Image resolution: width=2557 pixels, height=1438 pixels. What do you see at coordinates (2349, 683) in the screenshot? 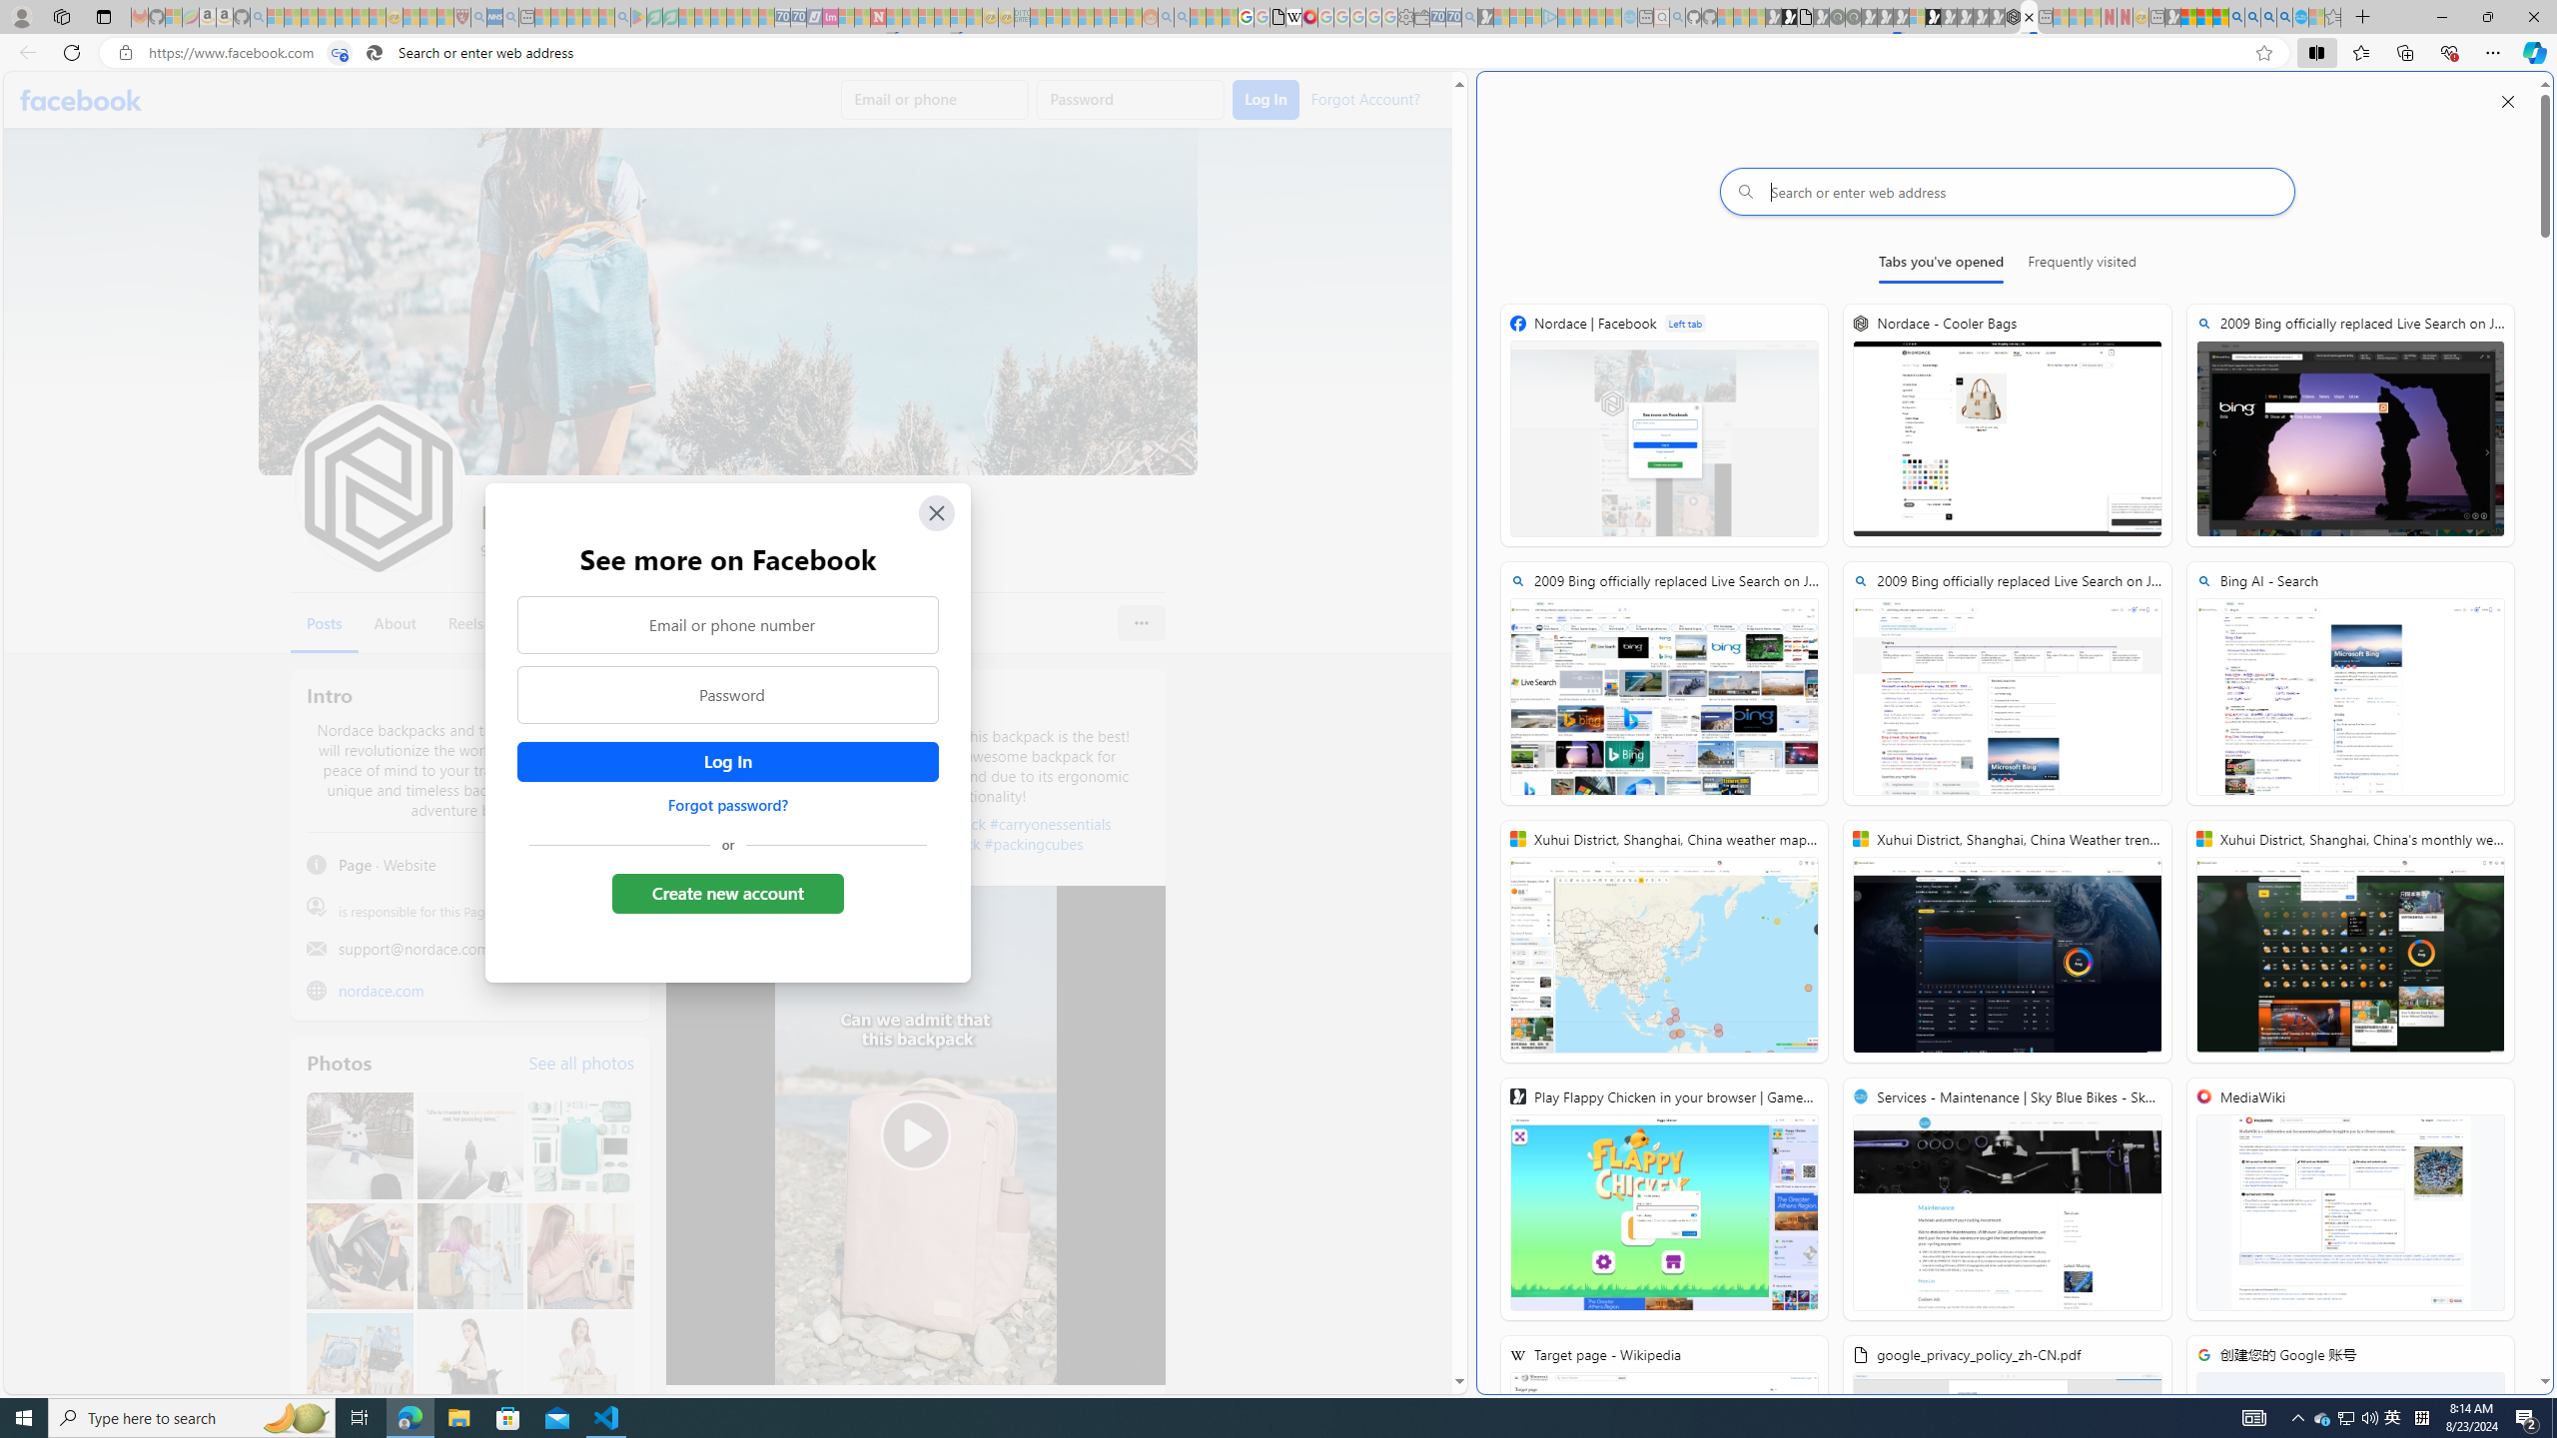
I see `Bing AI - Search` at bounding box center [2349, 683].